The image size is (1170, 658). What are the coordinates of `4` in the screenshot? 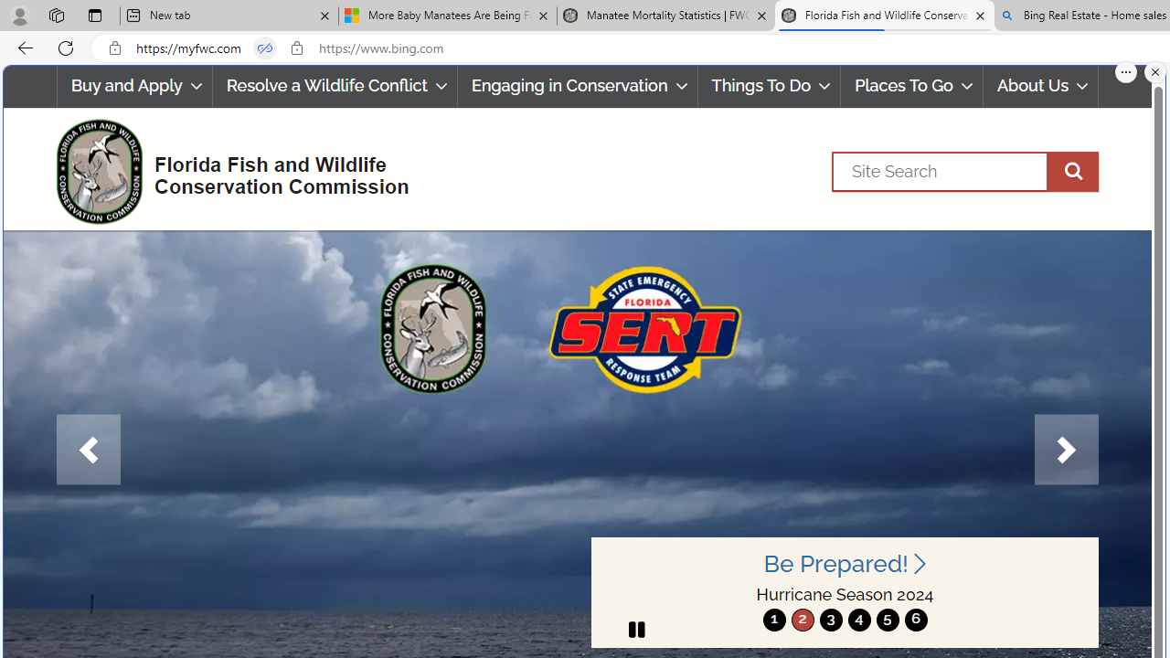 It's located at (859, 620).